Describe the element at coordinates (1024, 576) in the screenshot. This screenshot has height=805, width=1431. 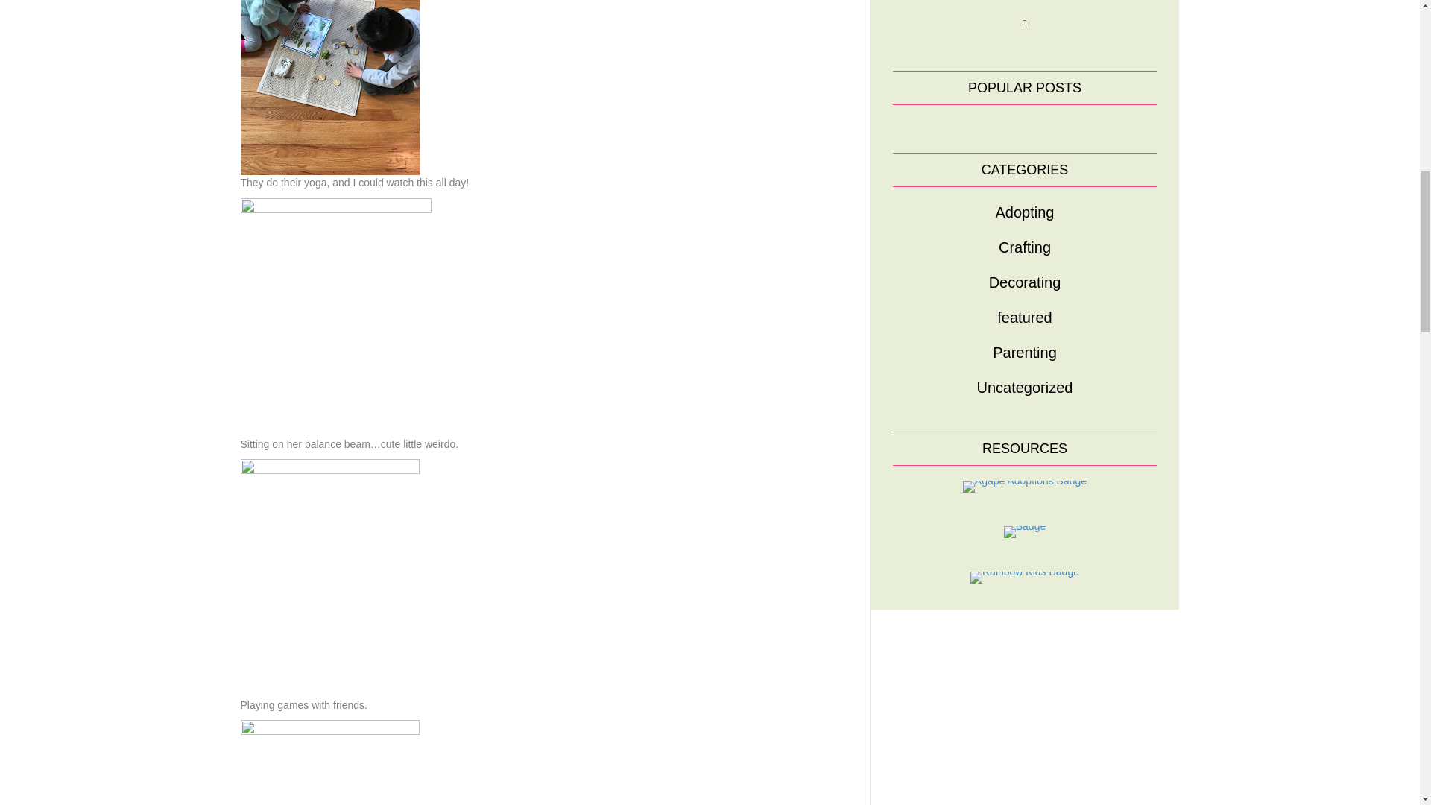
I see `RainbowKidsBadge` at that location.